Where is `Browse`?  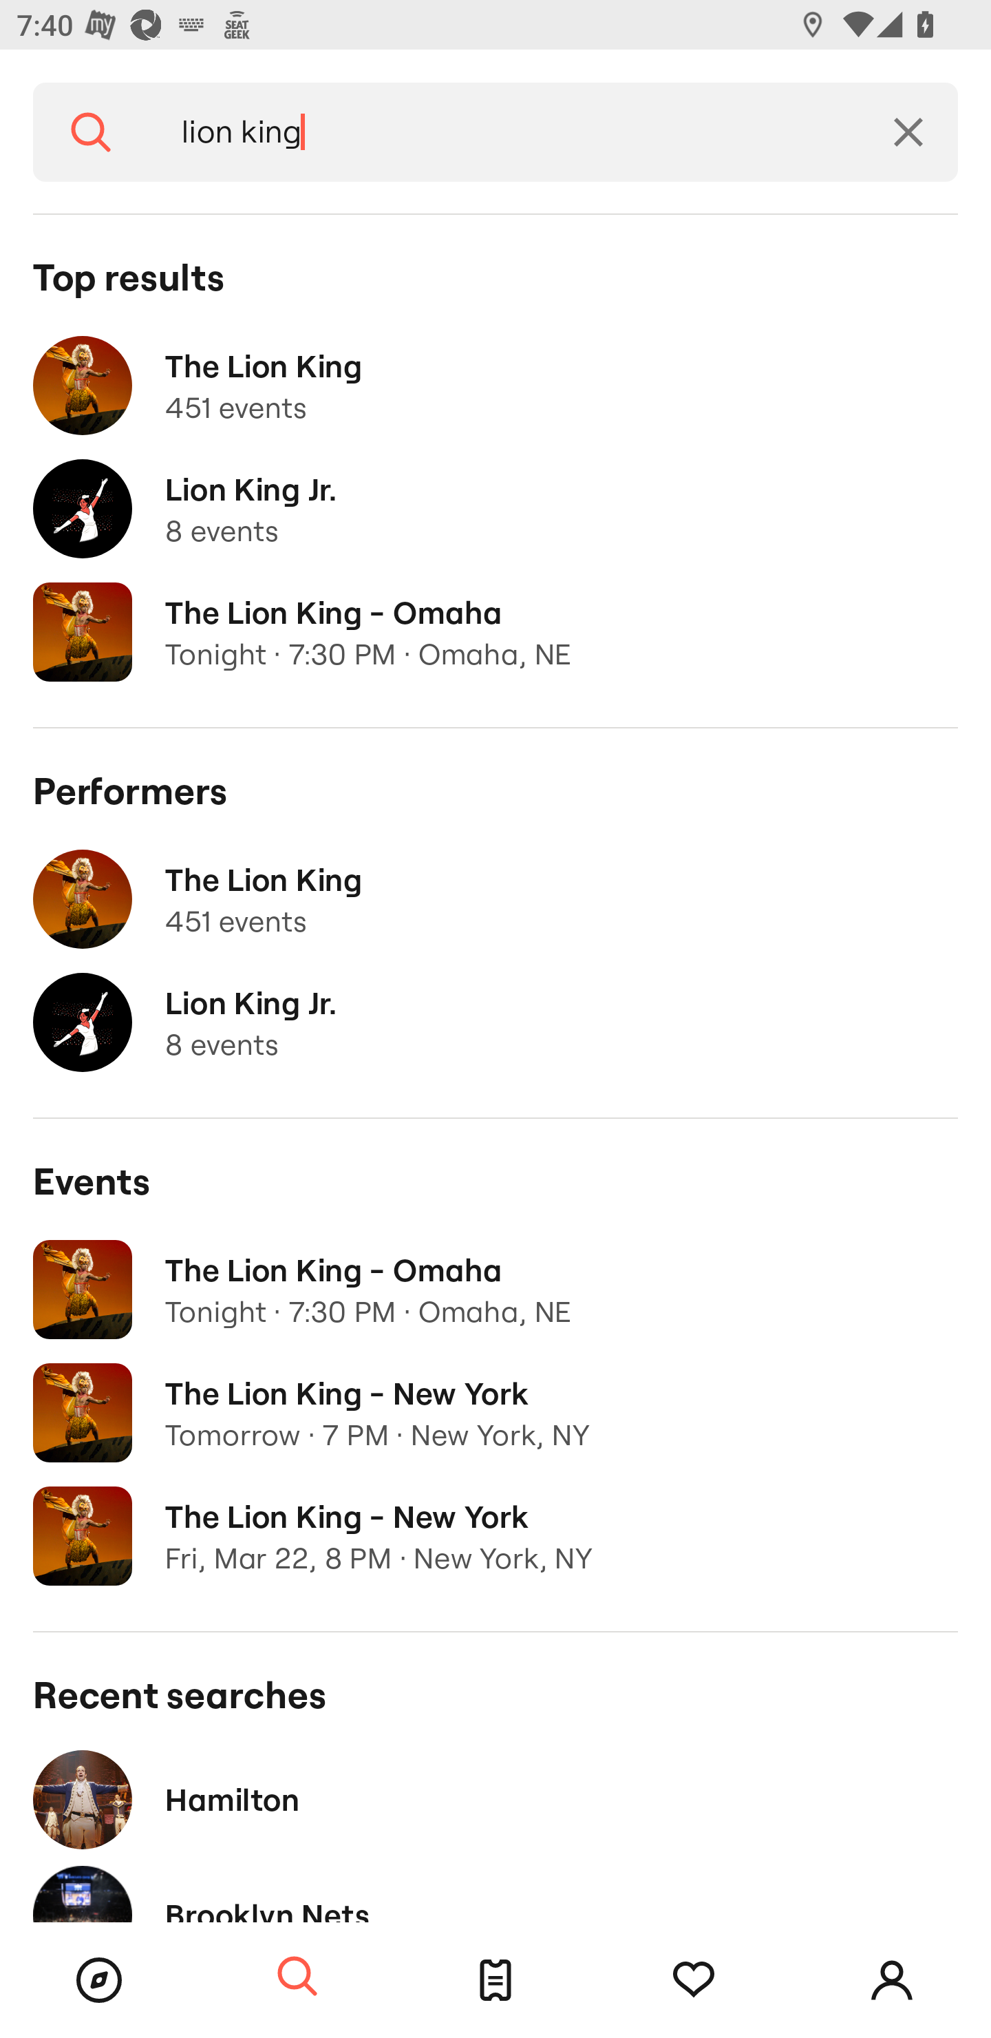 Browse is located at coordinates (99, 1980).